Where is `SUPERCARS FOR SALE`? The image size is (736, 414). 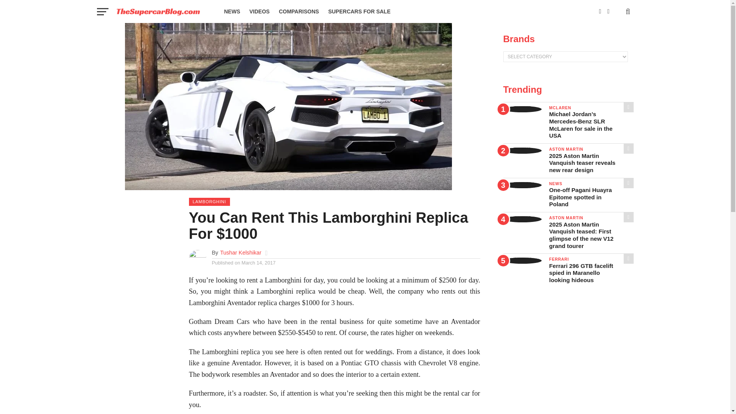 SUPERCARS FOR SALE is located at coordinates (360, 11).